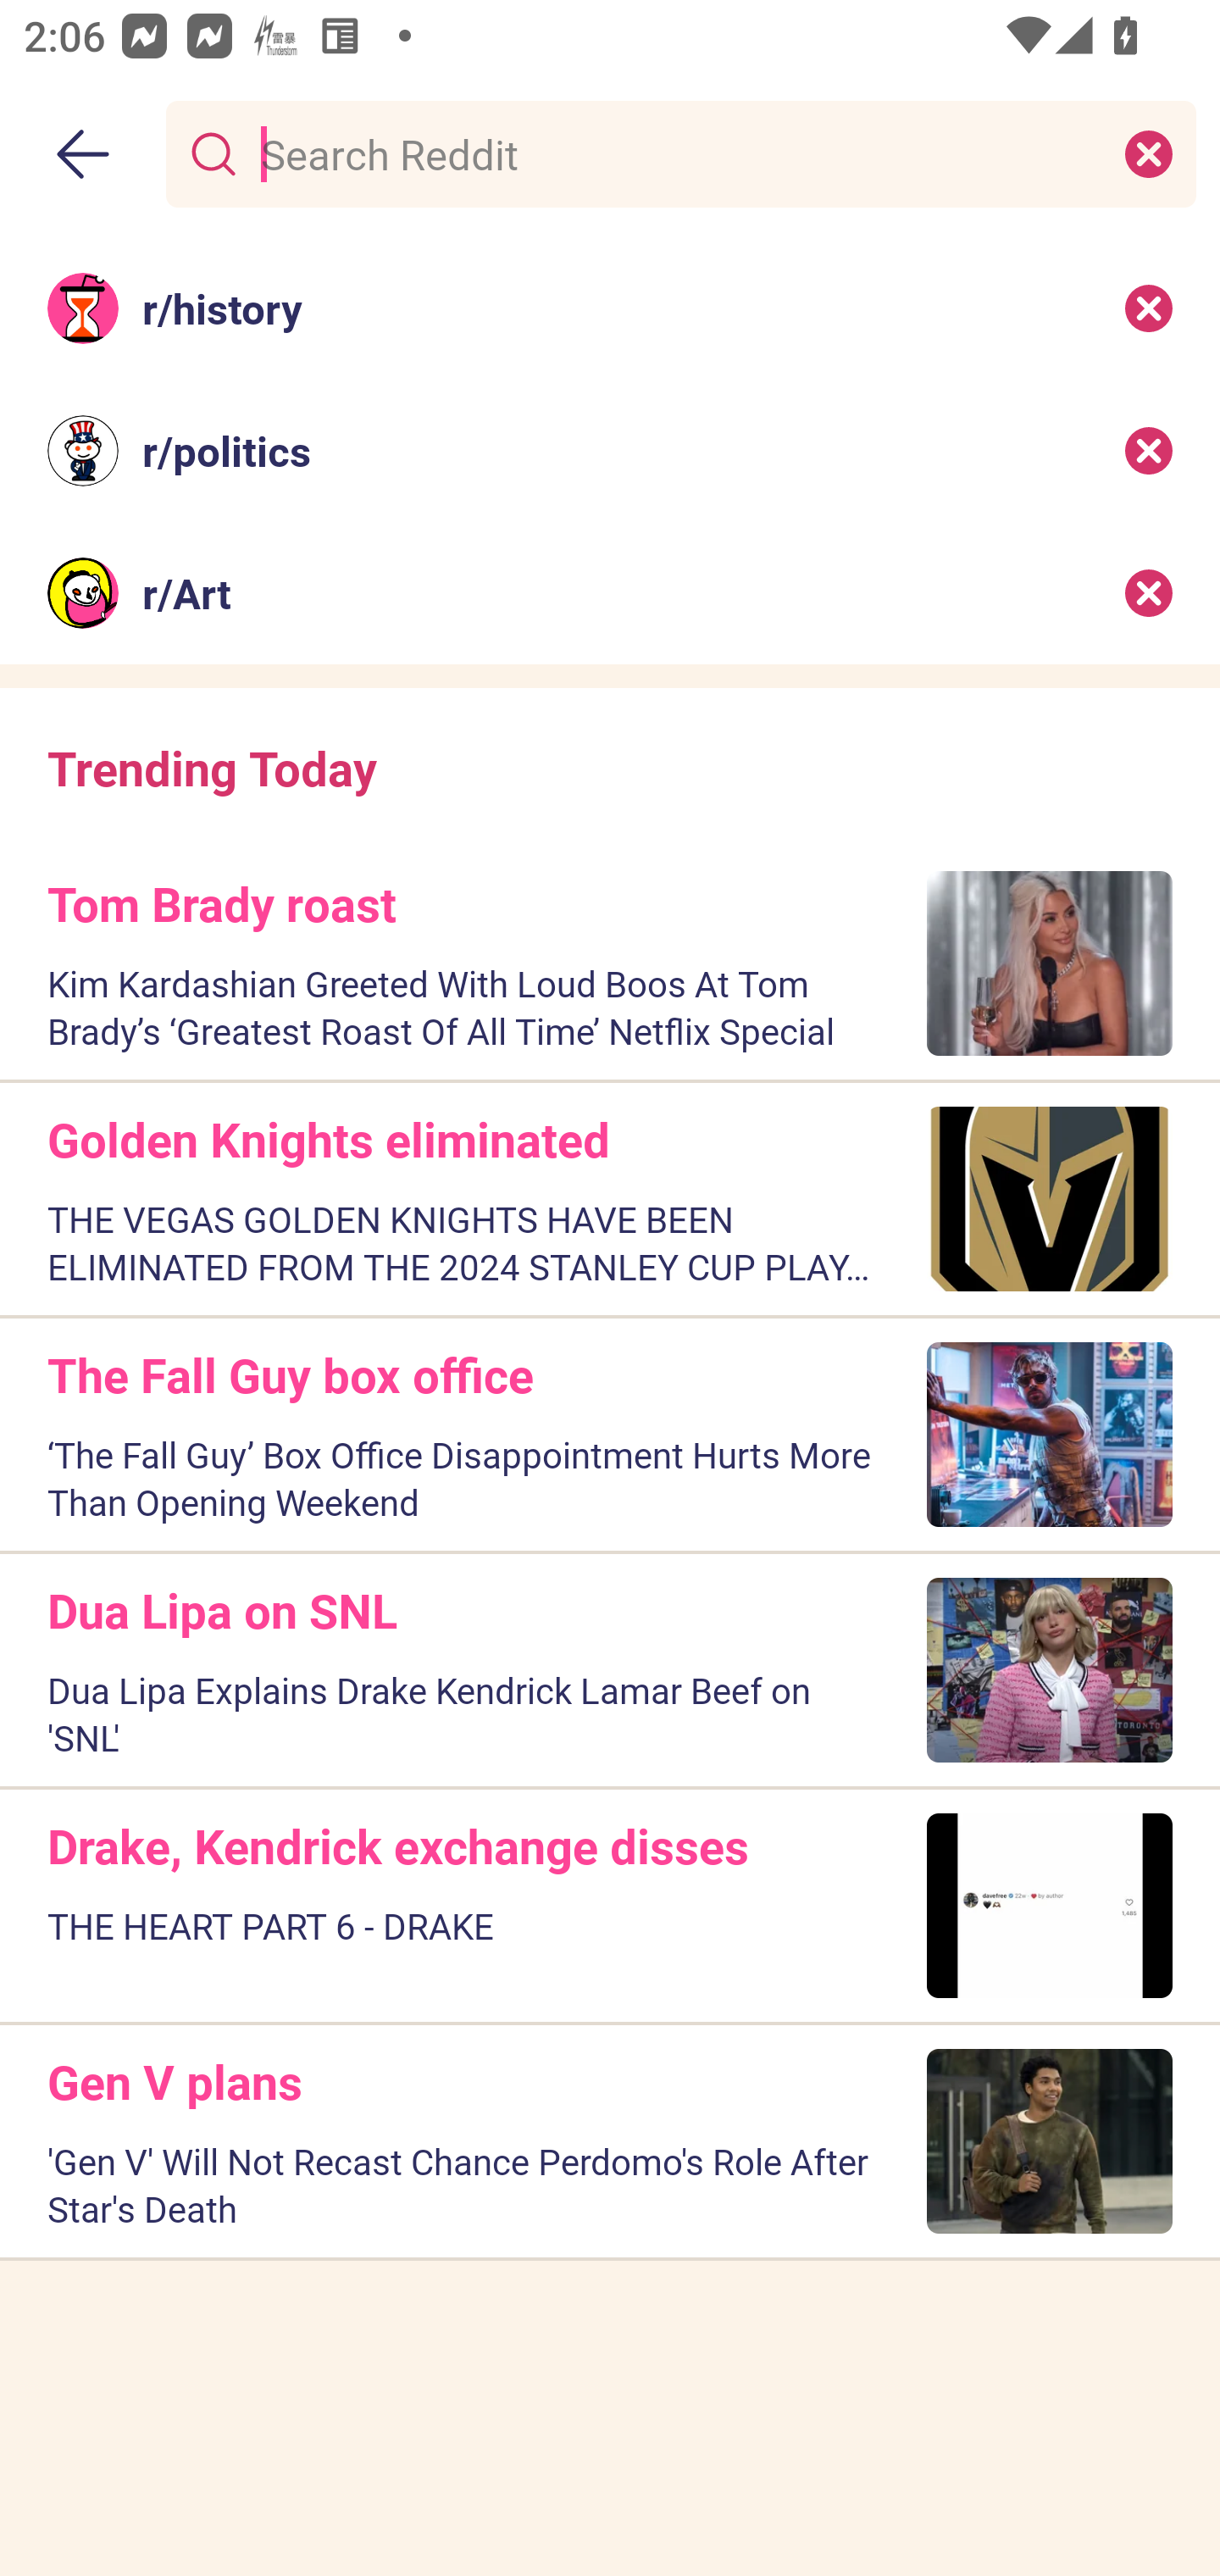 The height and width of the screenshot is (2576, 1220). I want to click on Back, so click(83, 154).